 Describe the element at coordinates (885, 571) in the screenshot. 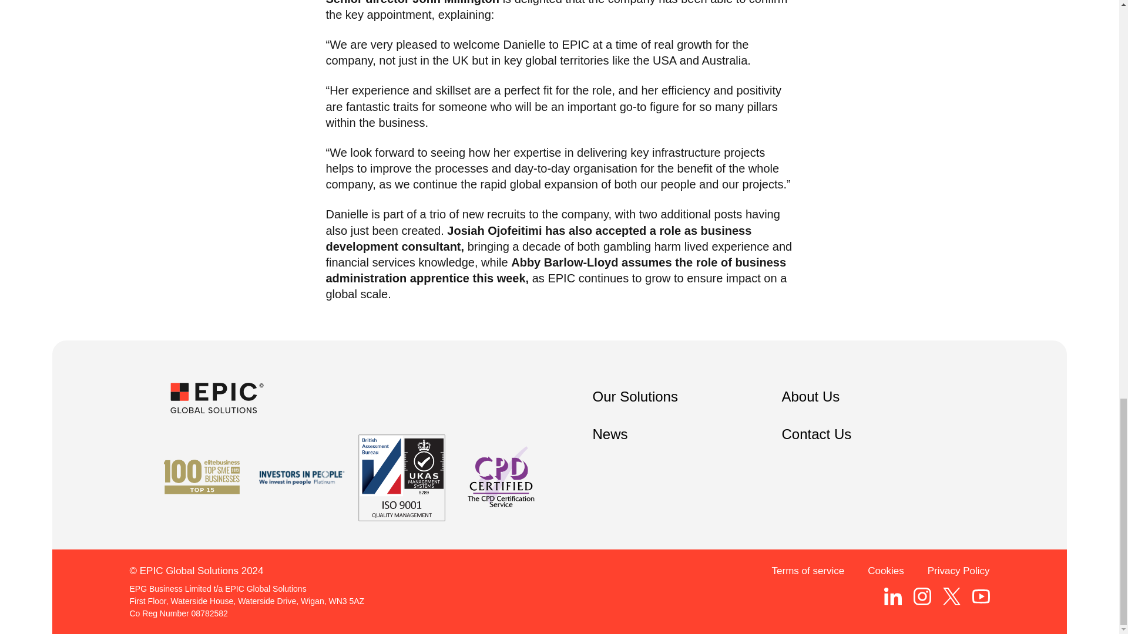

I see `Cookies` at that location.